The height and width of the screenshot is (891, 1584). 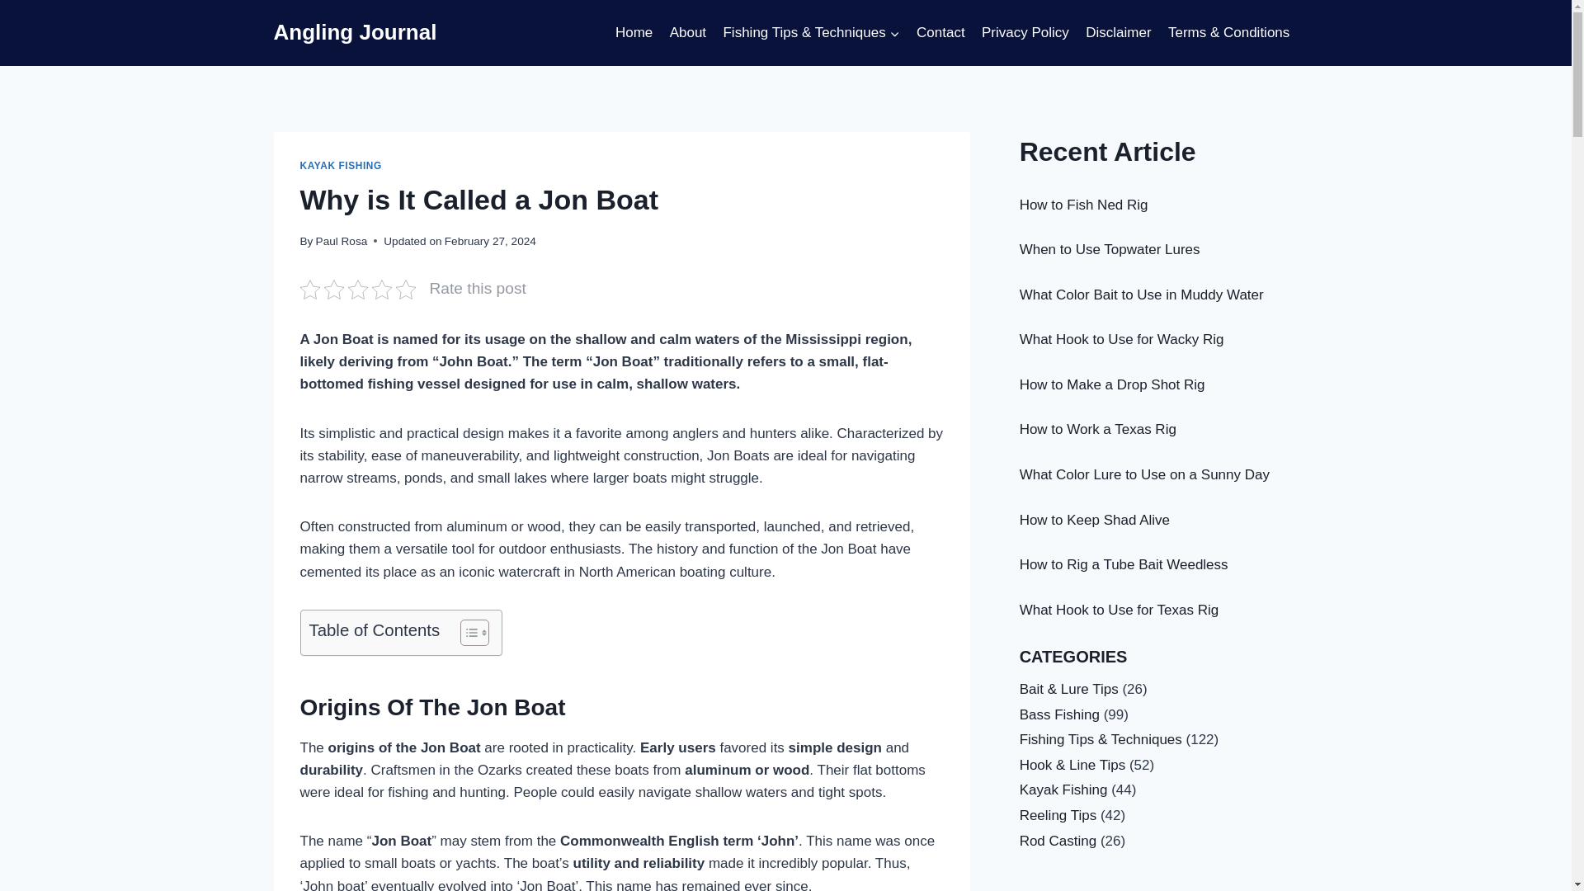 I want to click on KAYAK FISHING, so click(x=341, y=166).